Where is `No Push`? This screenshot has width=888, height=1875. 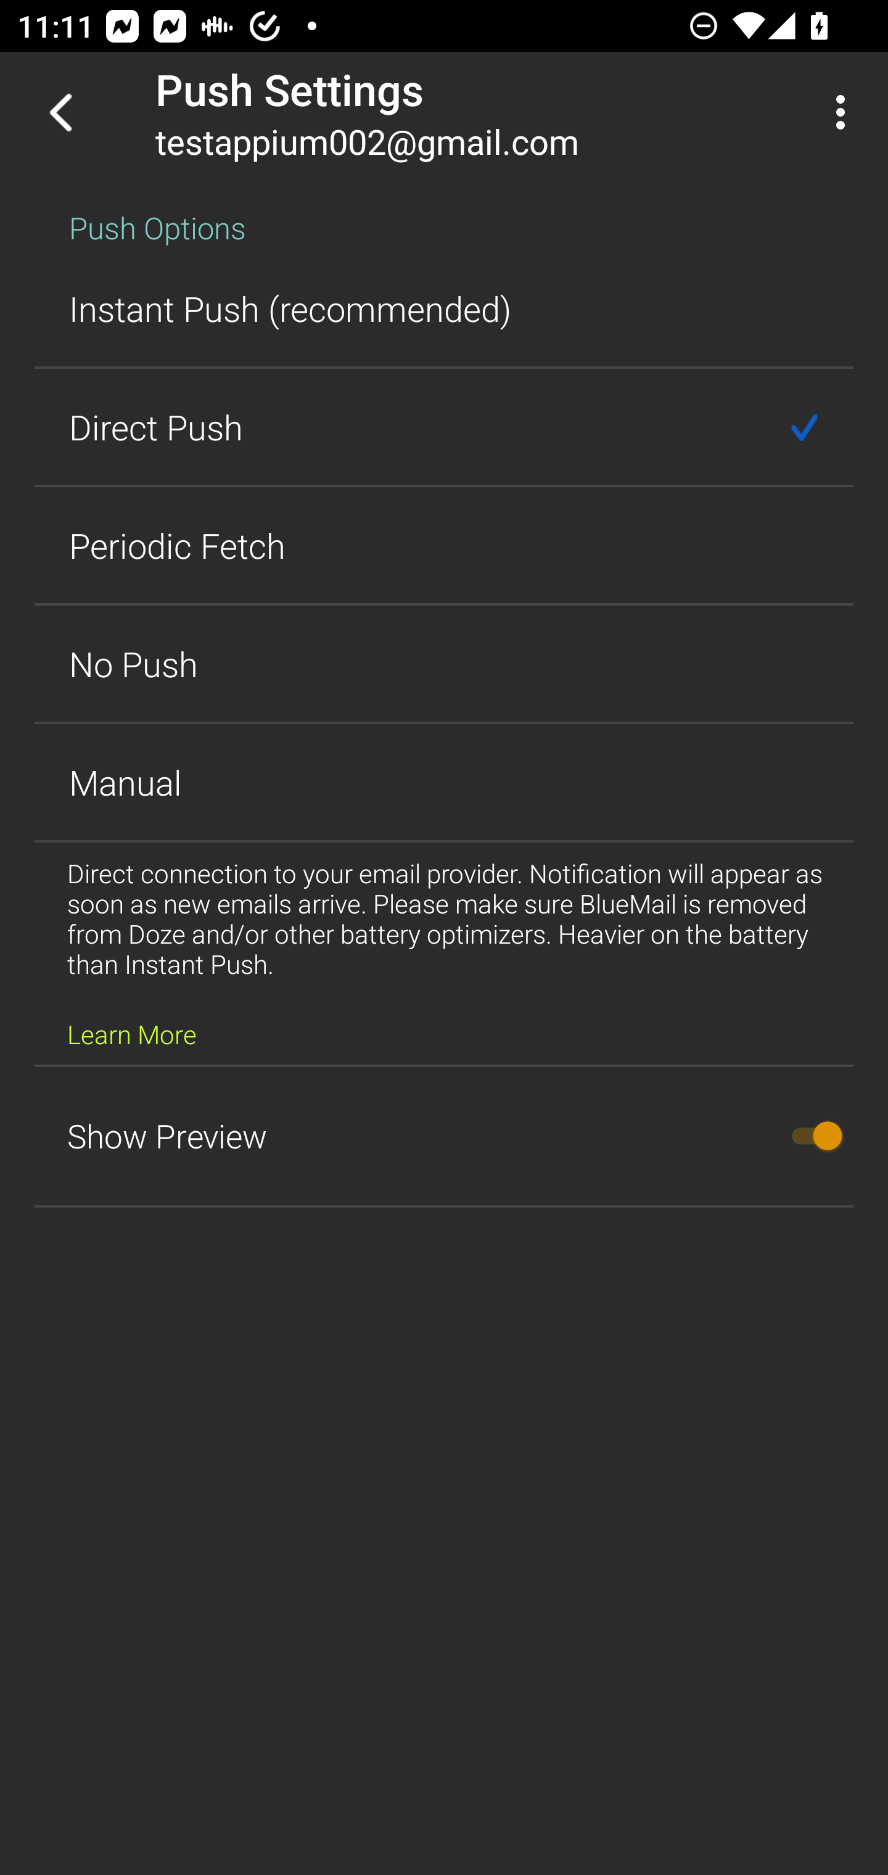
No Push is located at coordinates (444, 664).